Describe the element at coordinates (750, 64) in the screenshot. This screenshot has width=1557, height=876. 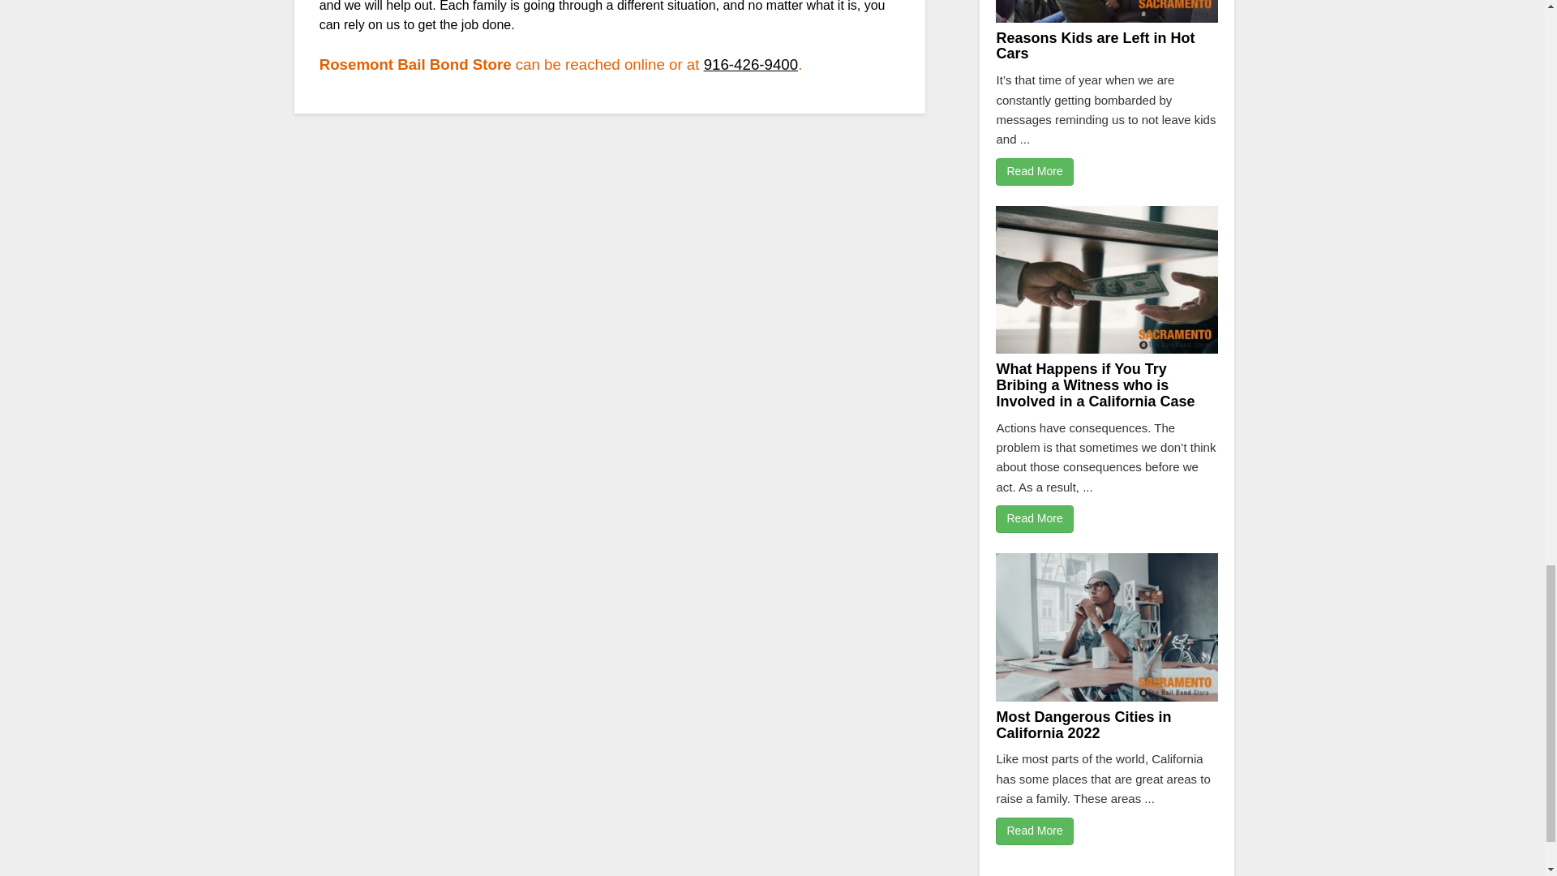
I see `Rosemont Bail Bond Store` at that location.